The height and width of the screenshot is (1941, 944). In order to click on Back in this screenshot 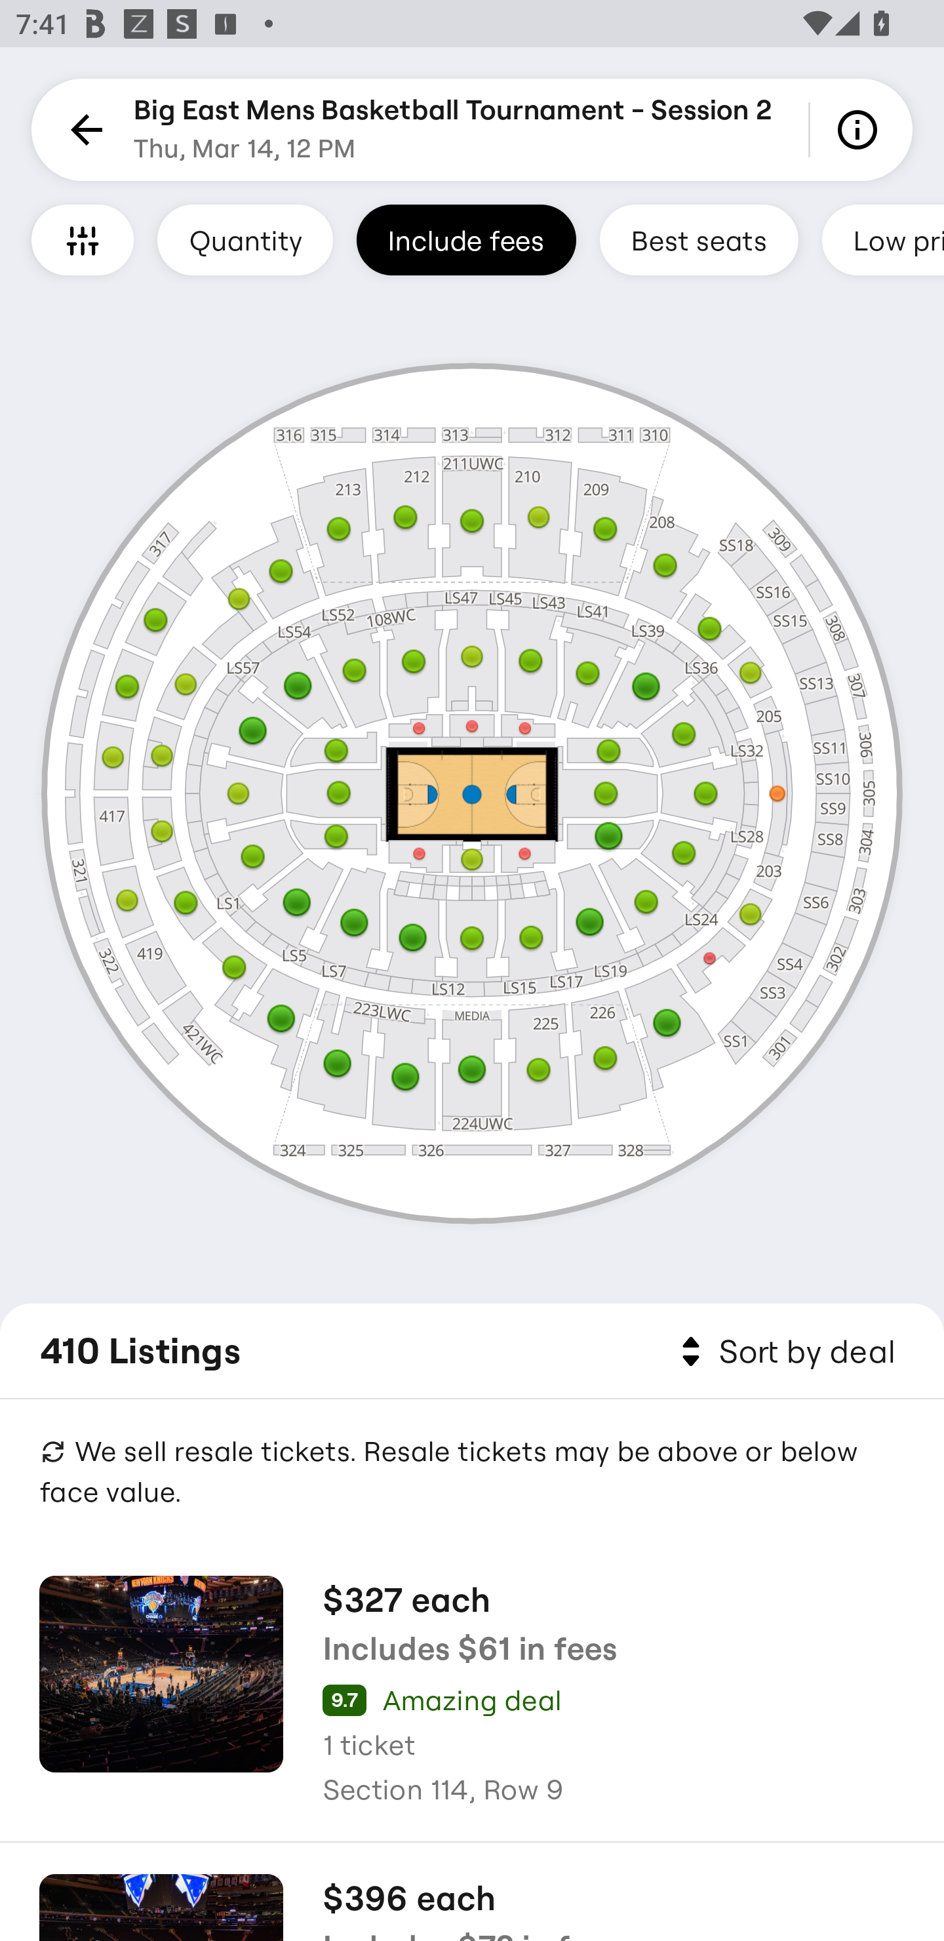, I will do `click(83, 130)`.